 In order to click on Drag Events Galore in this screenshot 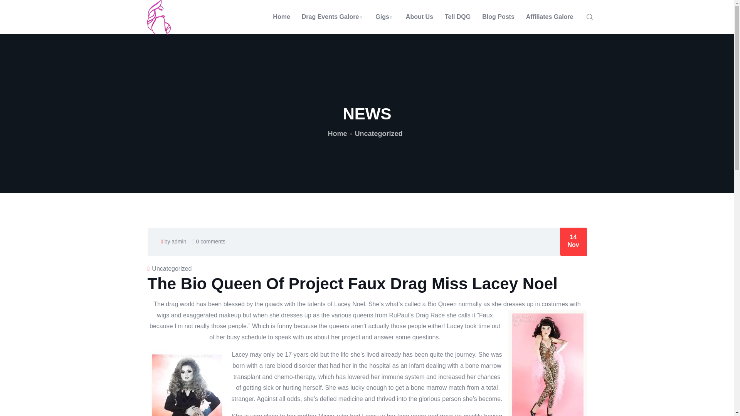, I will do `click(333, 17)`.